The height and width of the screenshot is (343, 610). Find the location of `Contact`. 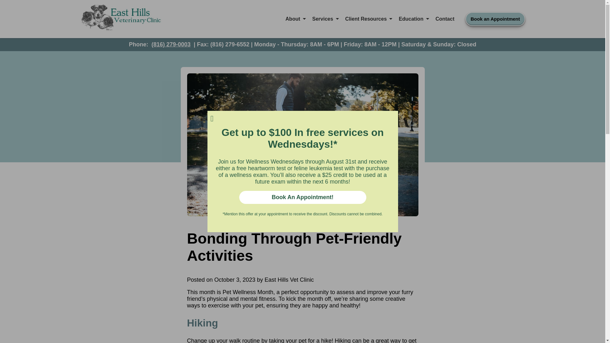

Contact is located at coordinates (445, 19).